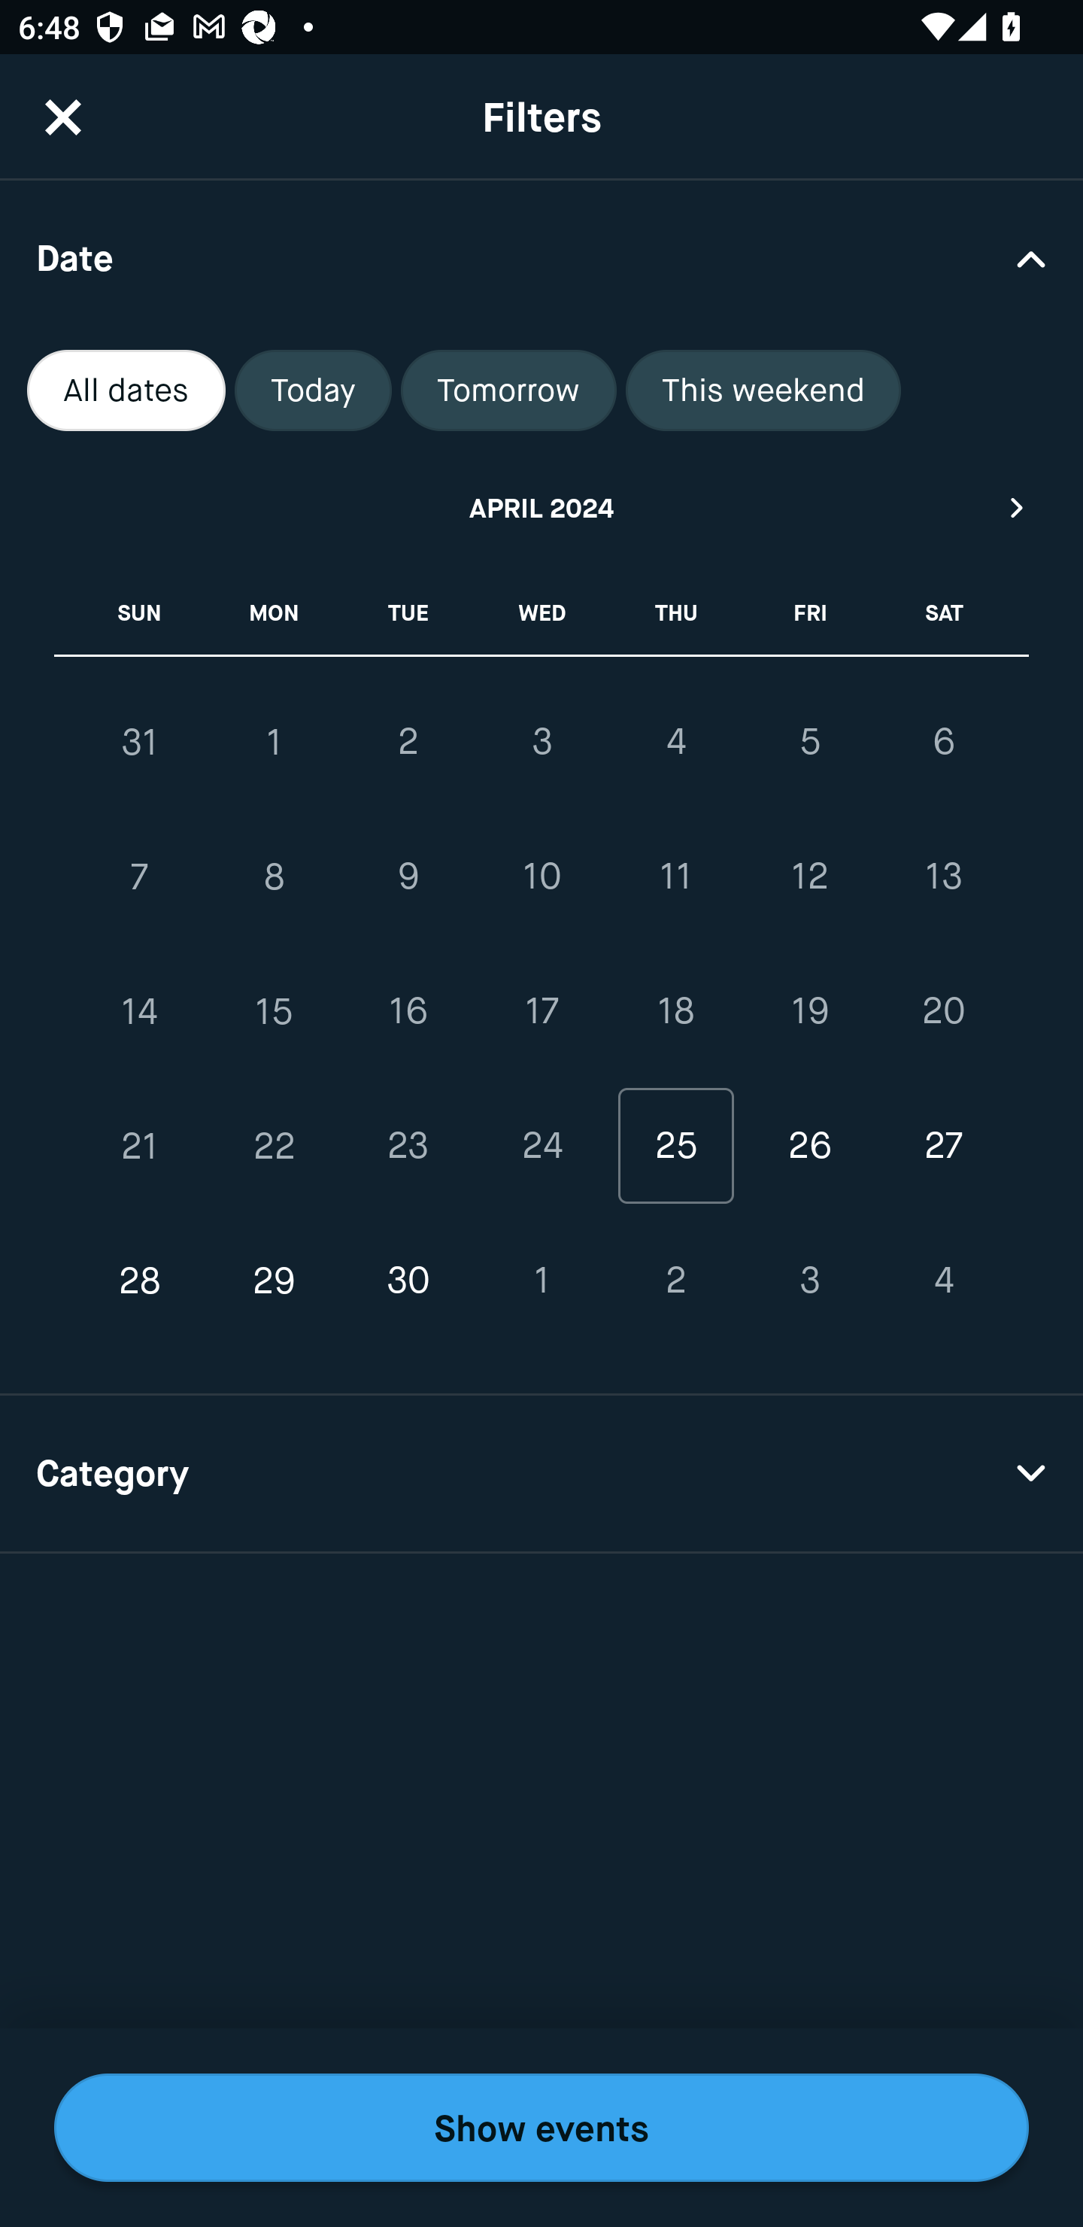  What do you see at coordinates (63, 117) in the screenshot?
I see `CloseButton` at bounding box center [63, 117].